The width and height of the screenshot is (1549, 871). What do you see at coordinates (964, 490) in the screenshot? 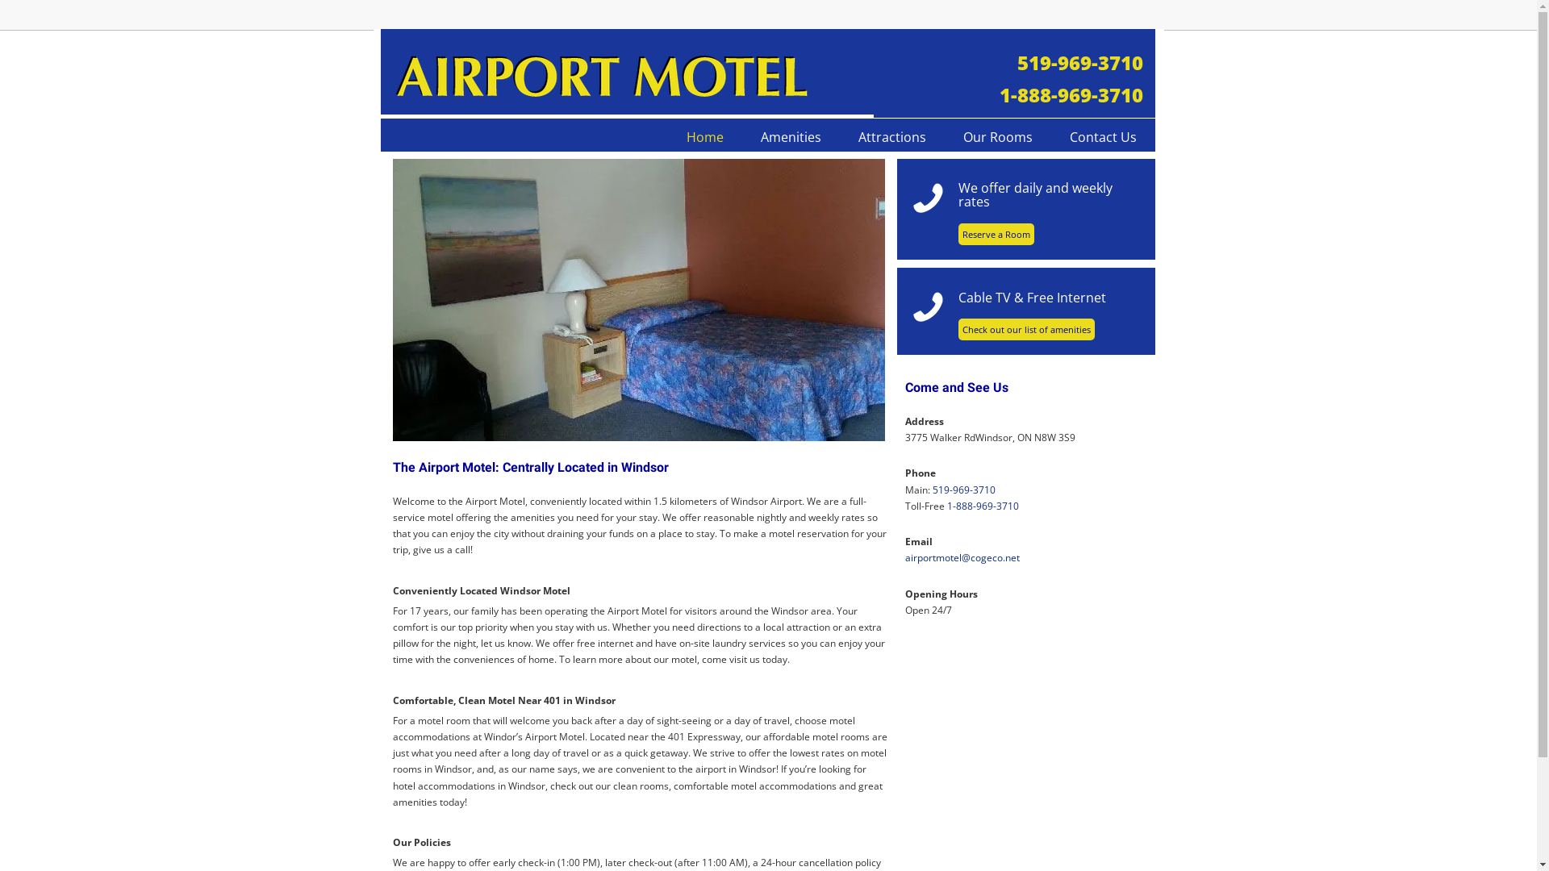
I see `519-969-3710` at bounding box center [964, 490].